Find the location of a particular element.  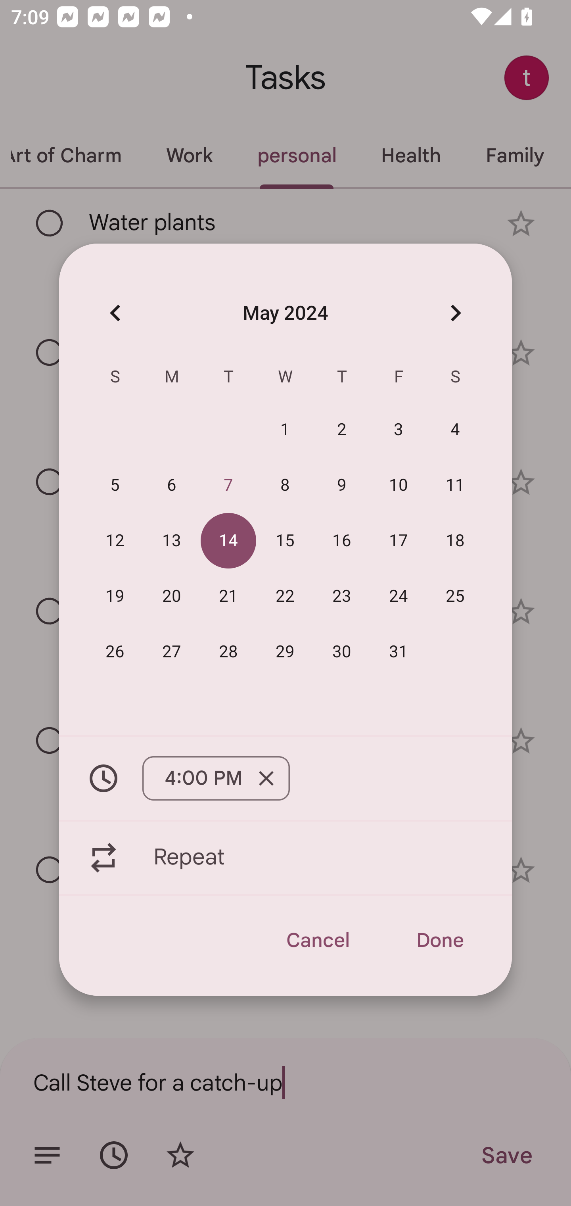

8 08 May 2024 is located at coordinates (285, 485).